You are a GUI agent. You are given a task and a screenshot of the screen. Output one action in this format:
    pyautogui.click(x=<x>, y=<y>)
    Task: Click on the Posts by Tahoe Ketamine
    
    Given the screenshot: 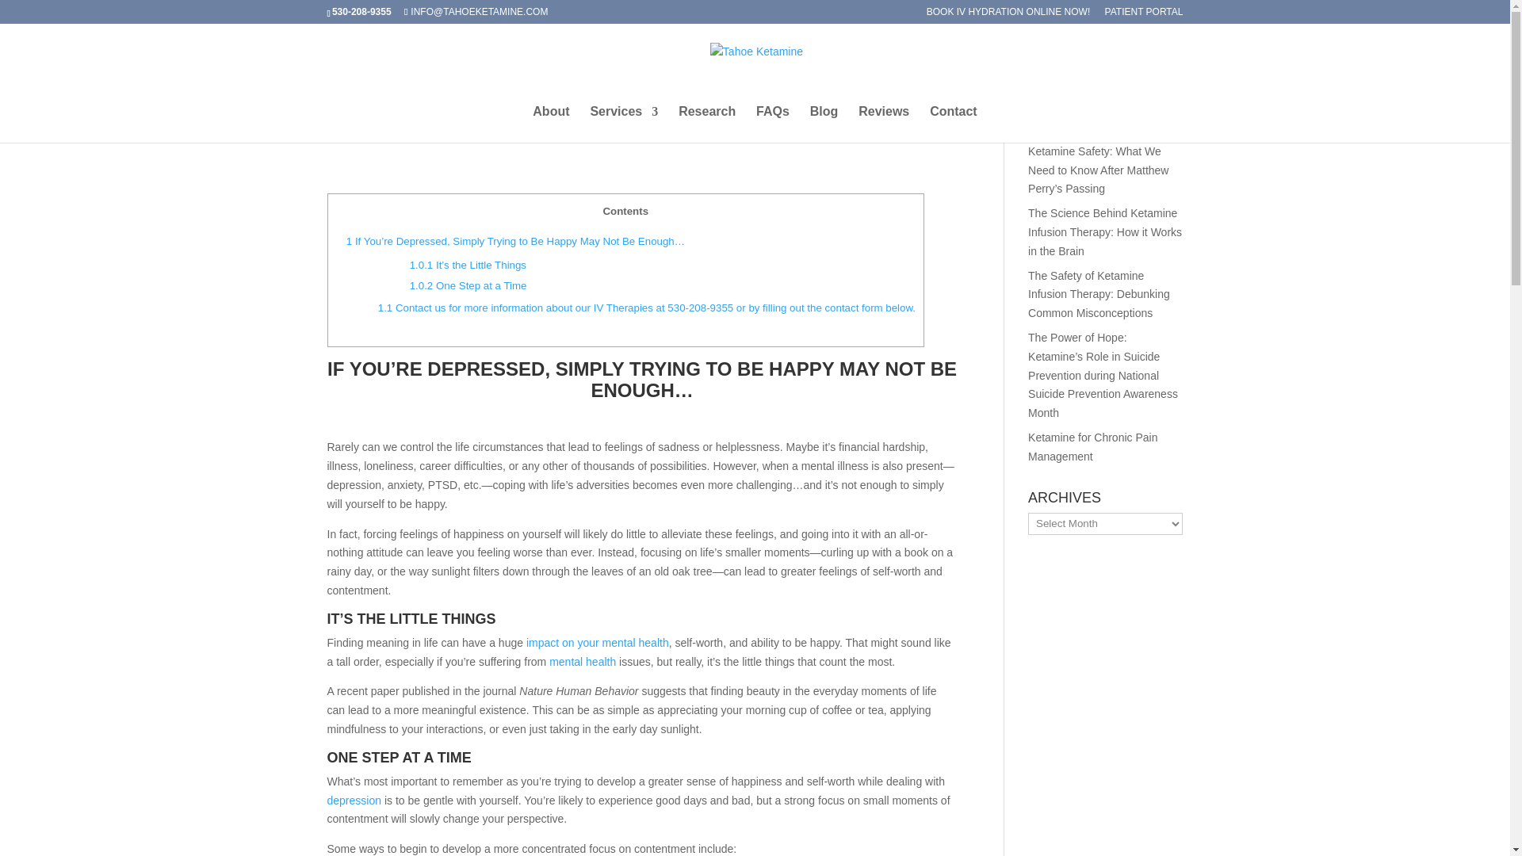 What is the action you would take?
    pyautogui.click(x=380, y=109)
    